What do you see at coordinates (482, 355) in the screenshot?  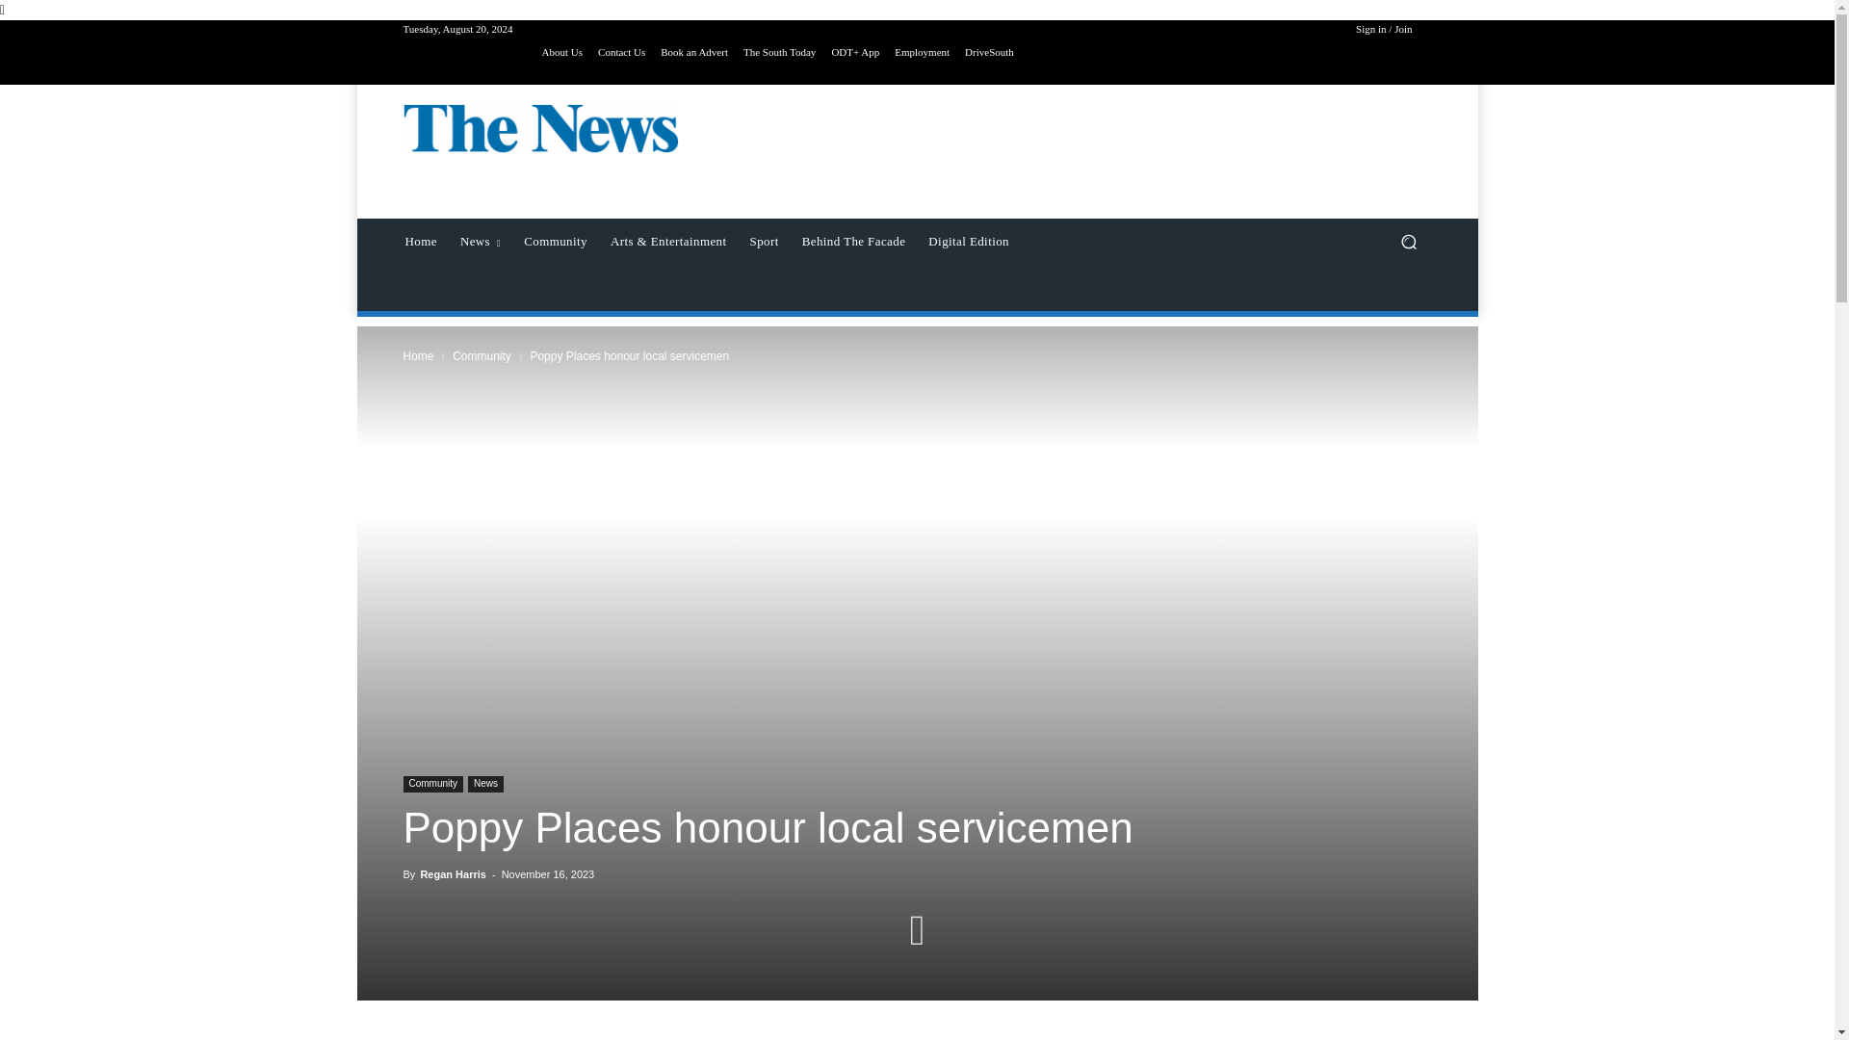 I see `View all posts in Community` at bounding box center [482, 355].